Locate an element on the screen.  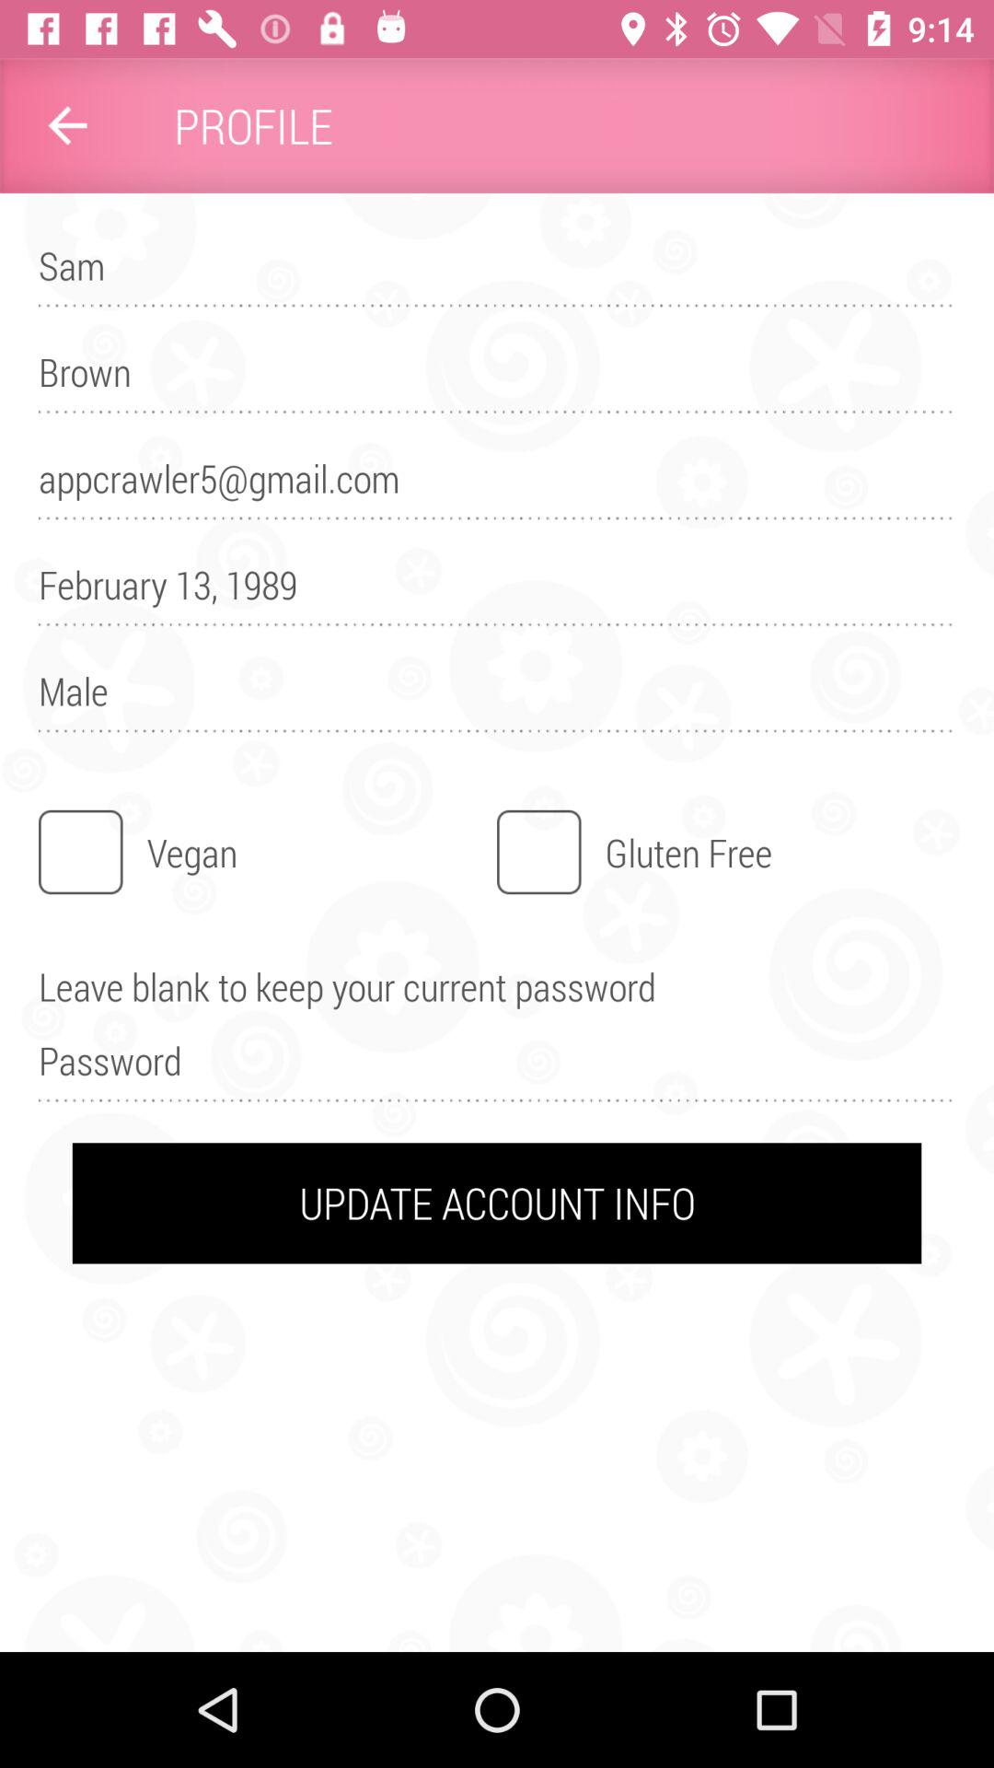
launch item to the left of profile item is located at coordinates (67, 125).